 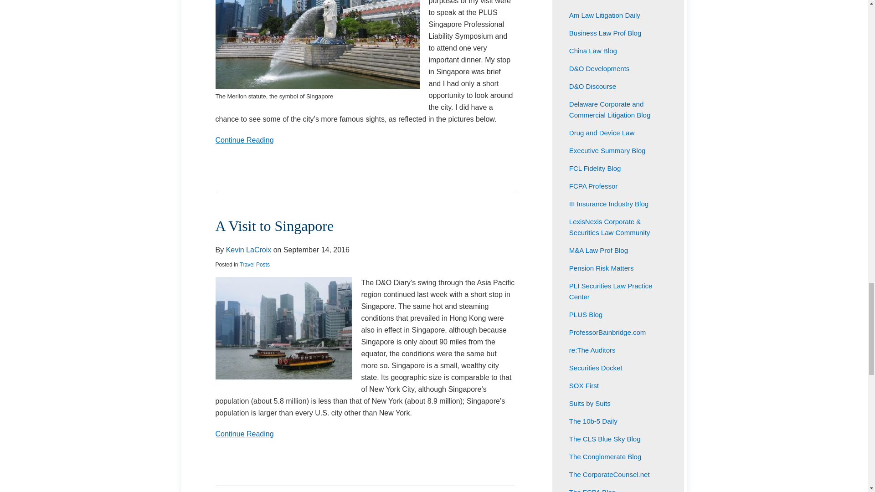 What do you see at coordinates (274, 226) in the screenshot?
I see `Kevin LaCroix` at bounding box center [274, 226].